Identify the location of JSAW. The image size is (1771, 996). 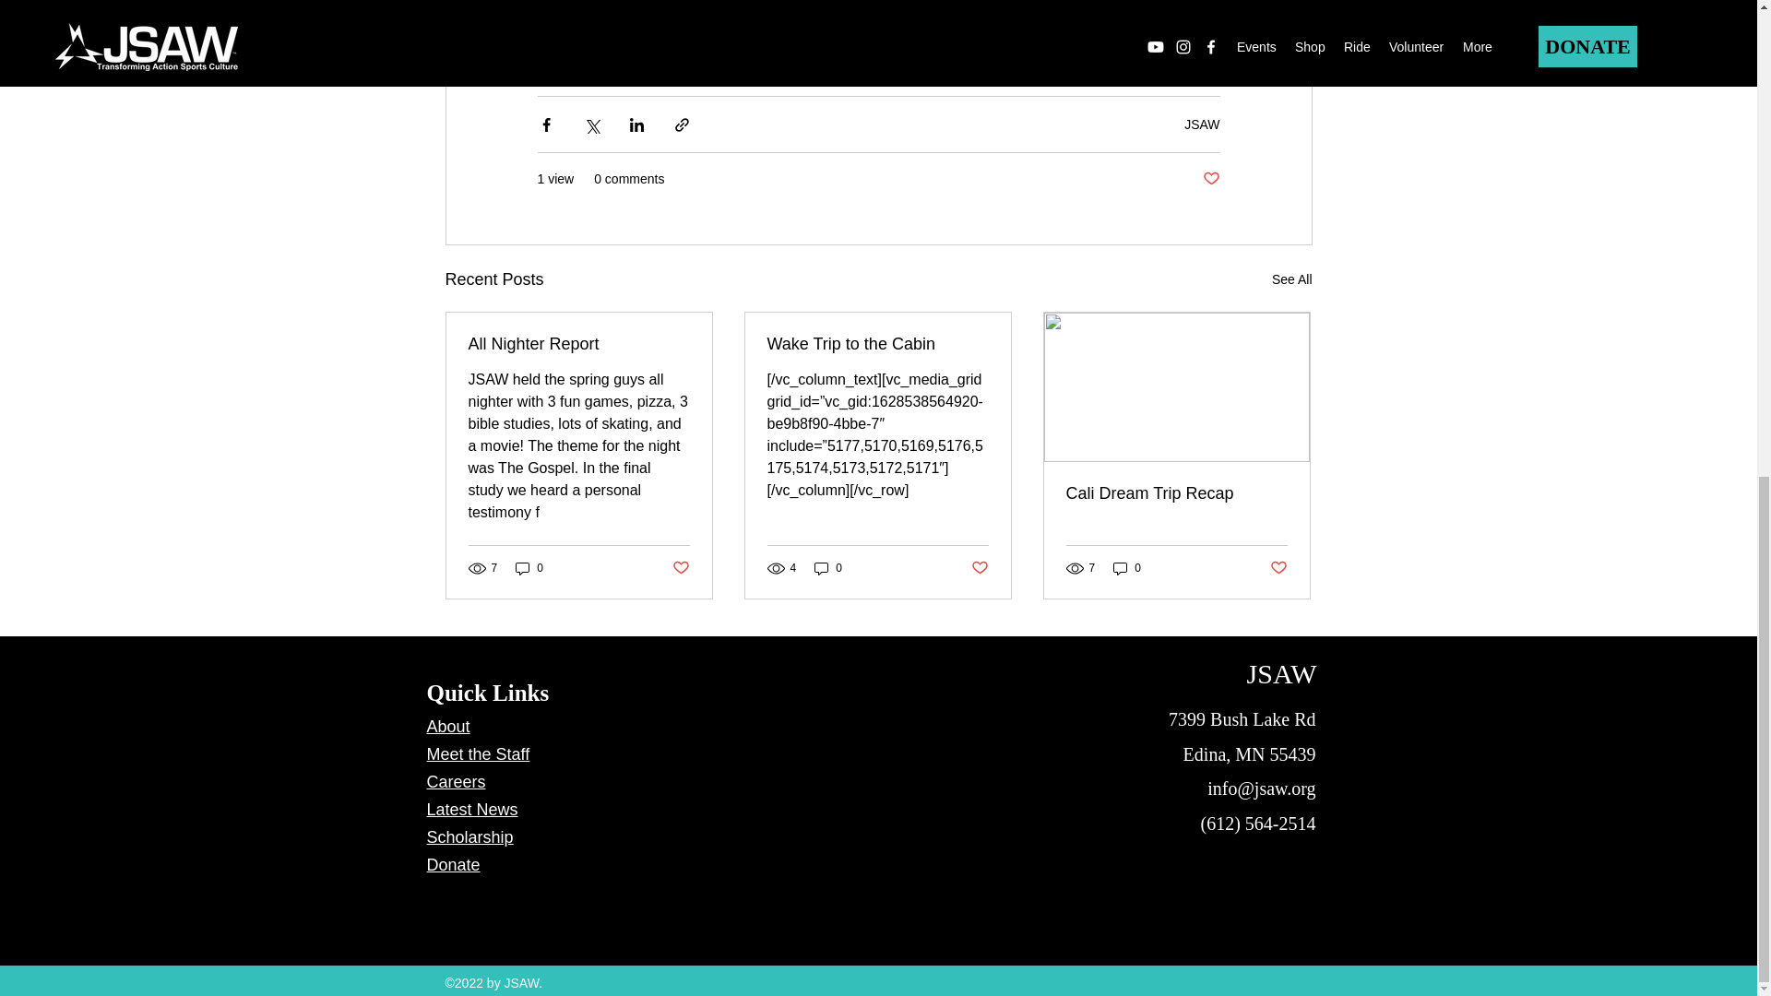
(1202, 124).